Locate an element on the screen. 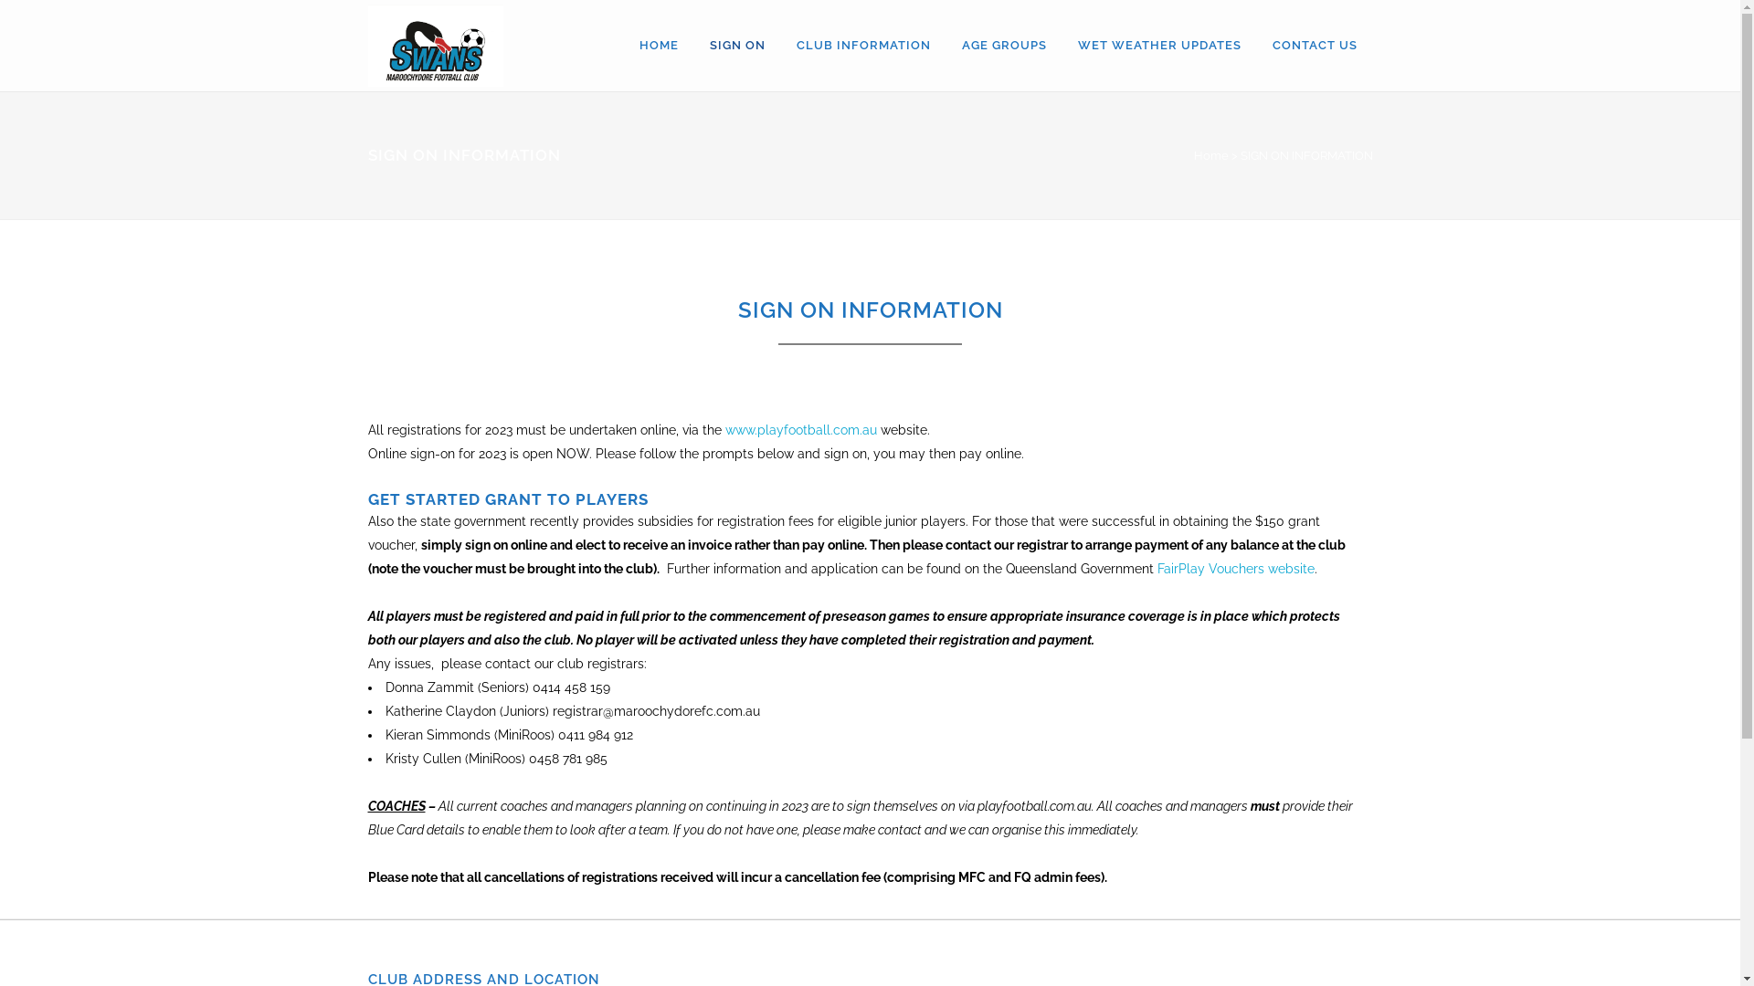  HOME is located at coordinates (658, 46).